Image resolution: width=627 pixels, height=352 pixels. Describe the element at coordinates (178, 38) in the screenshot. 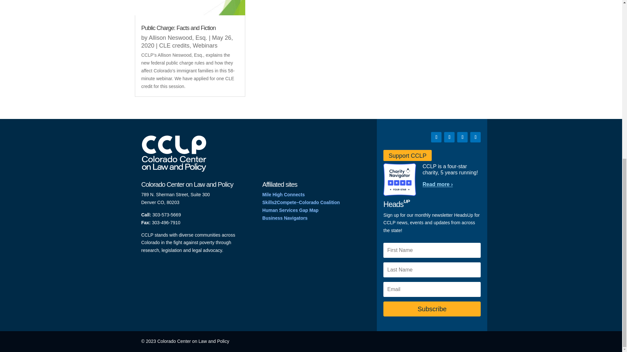

I see `Posts by Allison Neswood, Esq.` at that location.